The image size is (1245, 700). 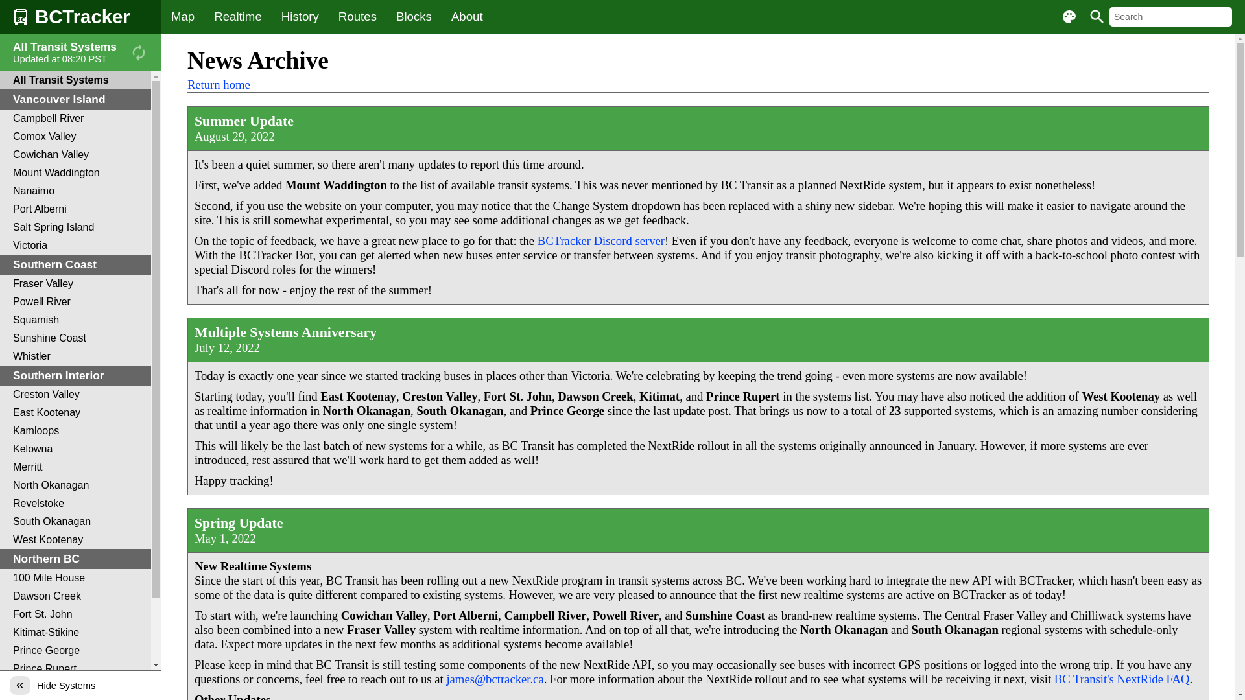 What do you see at coordinates (80, 17) in the screenshot?
I see `BCTracker` at bounding box center [80, 17].